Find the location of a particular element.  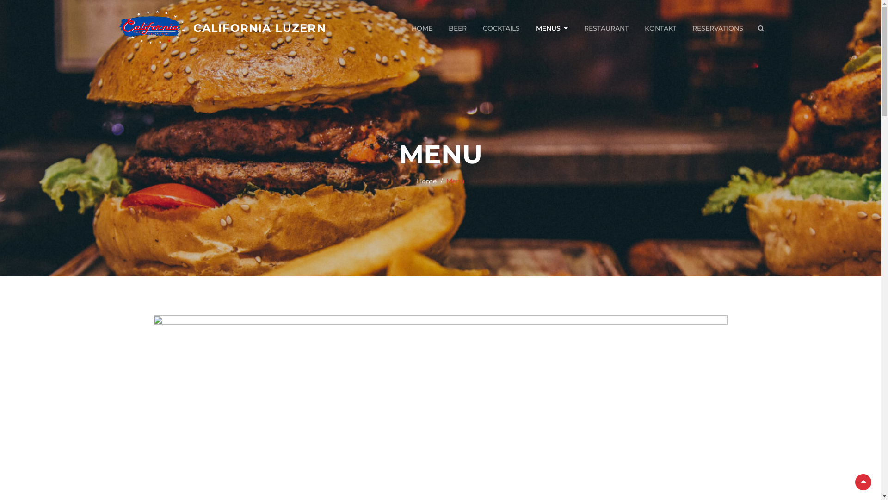

HOME is located at coordinates (422, 28).